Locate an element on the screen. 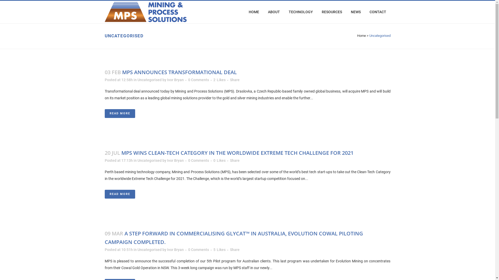 This screenshot has height=280, width=499. TECHNOLOGY is located at coordinates (301, 12).